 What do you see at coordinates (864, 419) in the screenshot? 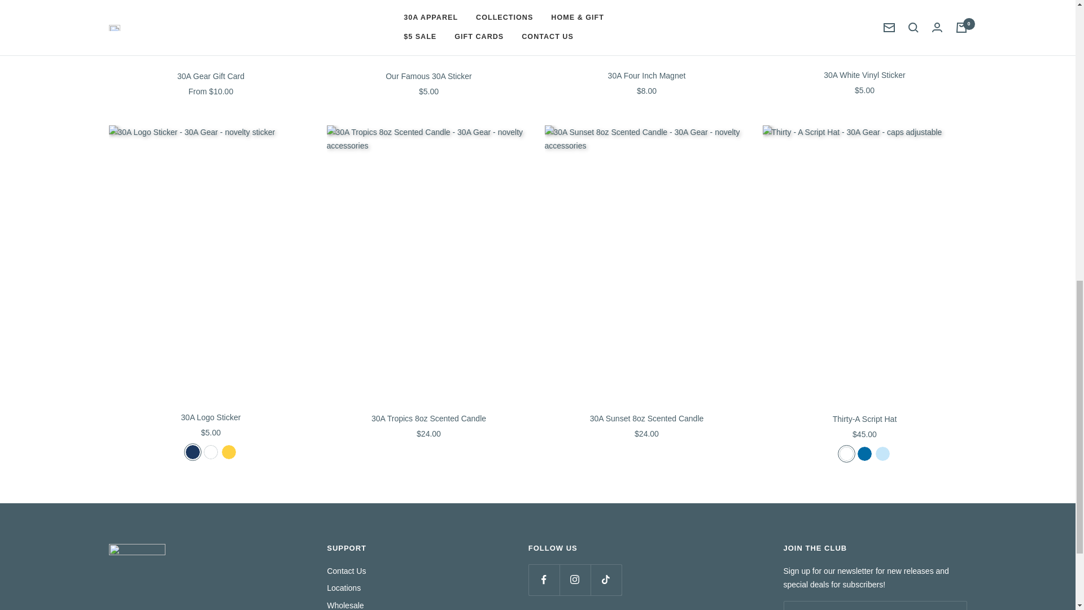
I see `Thirty-A Script Hat` at bounding box center [864, 419].